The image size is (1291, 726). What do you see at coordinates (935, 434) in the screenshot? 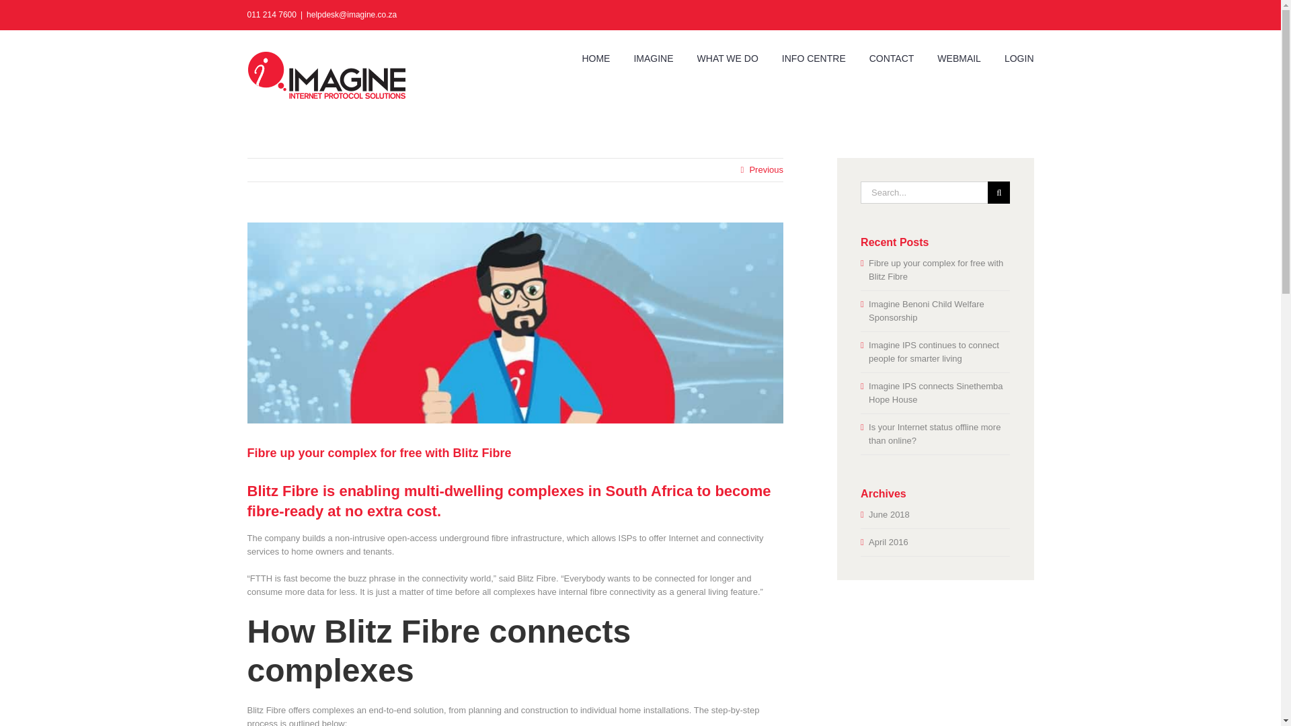
I see `Is your Internet status offline more than online?` at bounding box center [935, 434].